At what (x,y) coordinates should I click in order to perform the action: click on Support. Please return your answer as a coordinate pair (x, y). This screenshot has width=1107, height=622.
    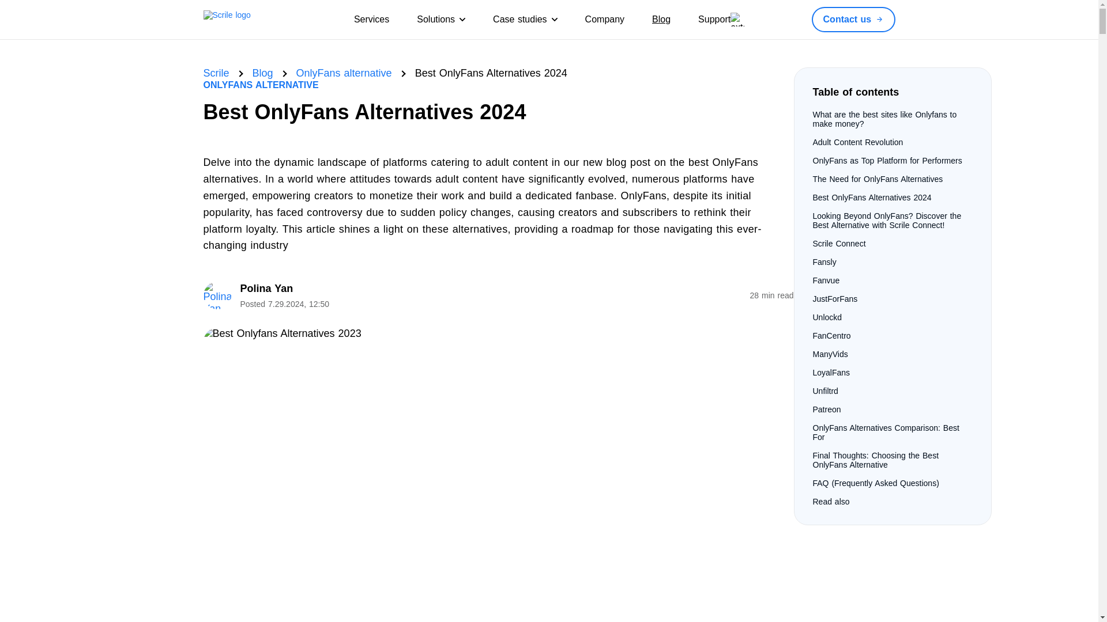
    Looking at the image, I should click on (721, 20).